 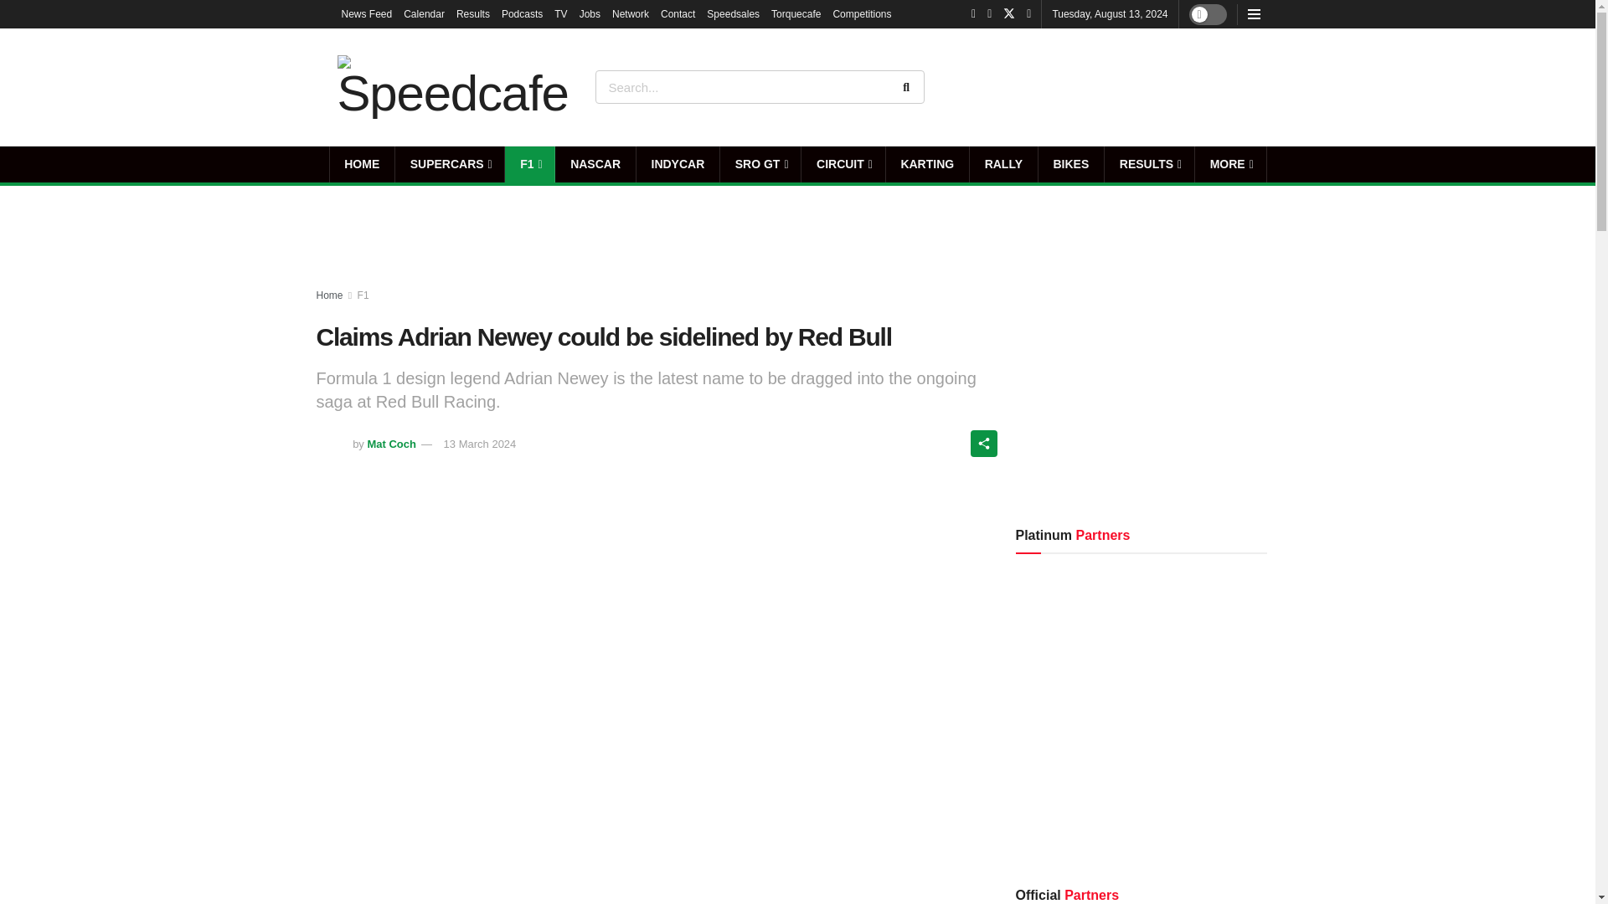 I want to click on Calendar, so click(x=424, y=13).